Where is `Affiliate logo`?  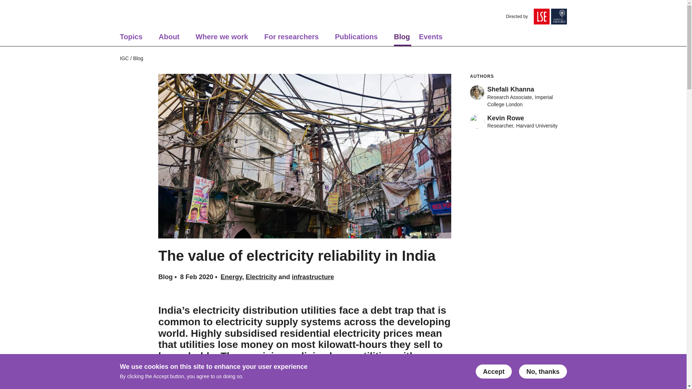
Affiliate logo is located at coordinates (559, 17).